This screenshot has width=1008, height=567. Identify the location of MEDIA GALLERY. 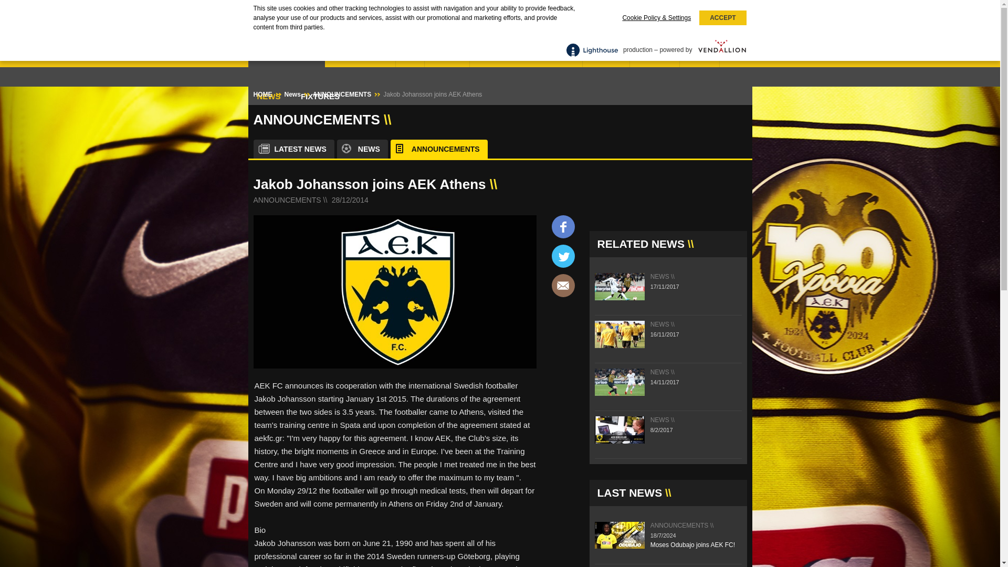
(280, 8).